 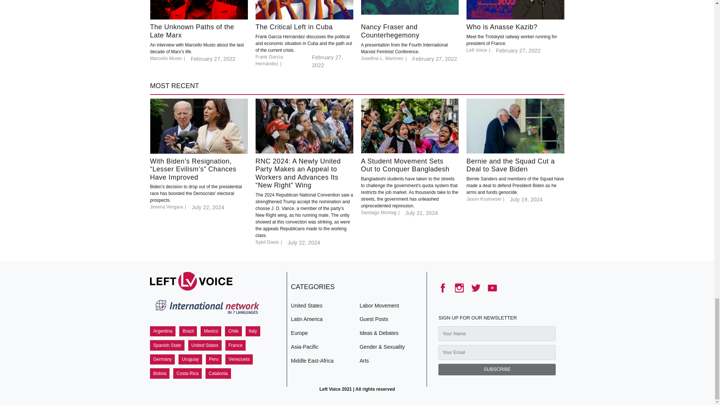 What do you see at coordinates (191, 281) in the screenshot?
I see `Left Voice` at bounding box center [191, 281].